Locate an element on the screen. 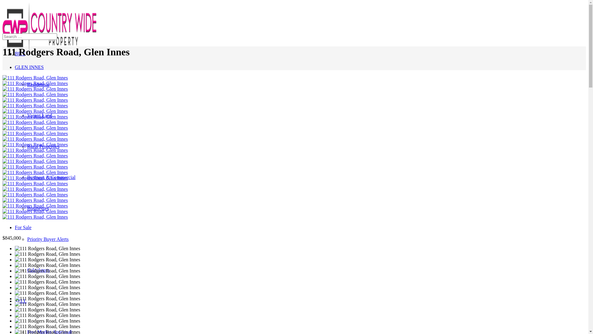 This screenshot has width=593, height=334. 111 Rodgers Road, Glen Innes is located at coordinates (35, 212).